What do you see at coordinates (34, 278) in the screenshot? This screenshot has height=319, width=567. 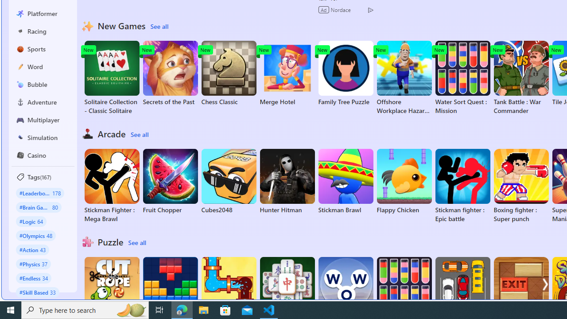 I see `#Endless 34` at bounding box center [34, 278].